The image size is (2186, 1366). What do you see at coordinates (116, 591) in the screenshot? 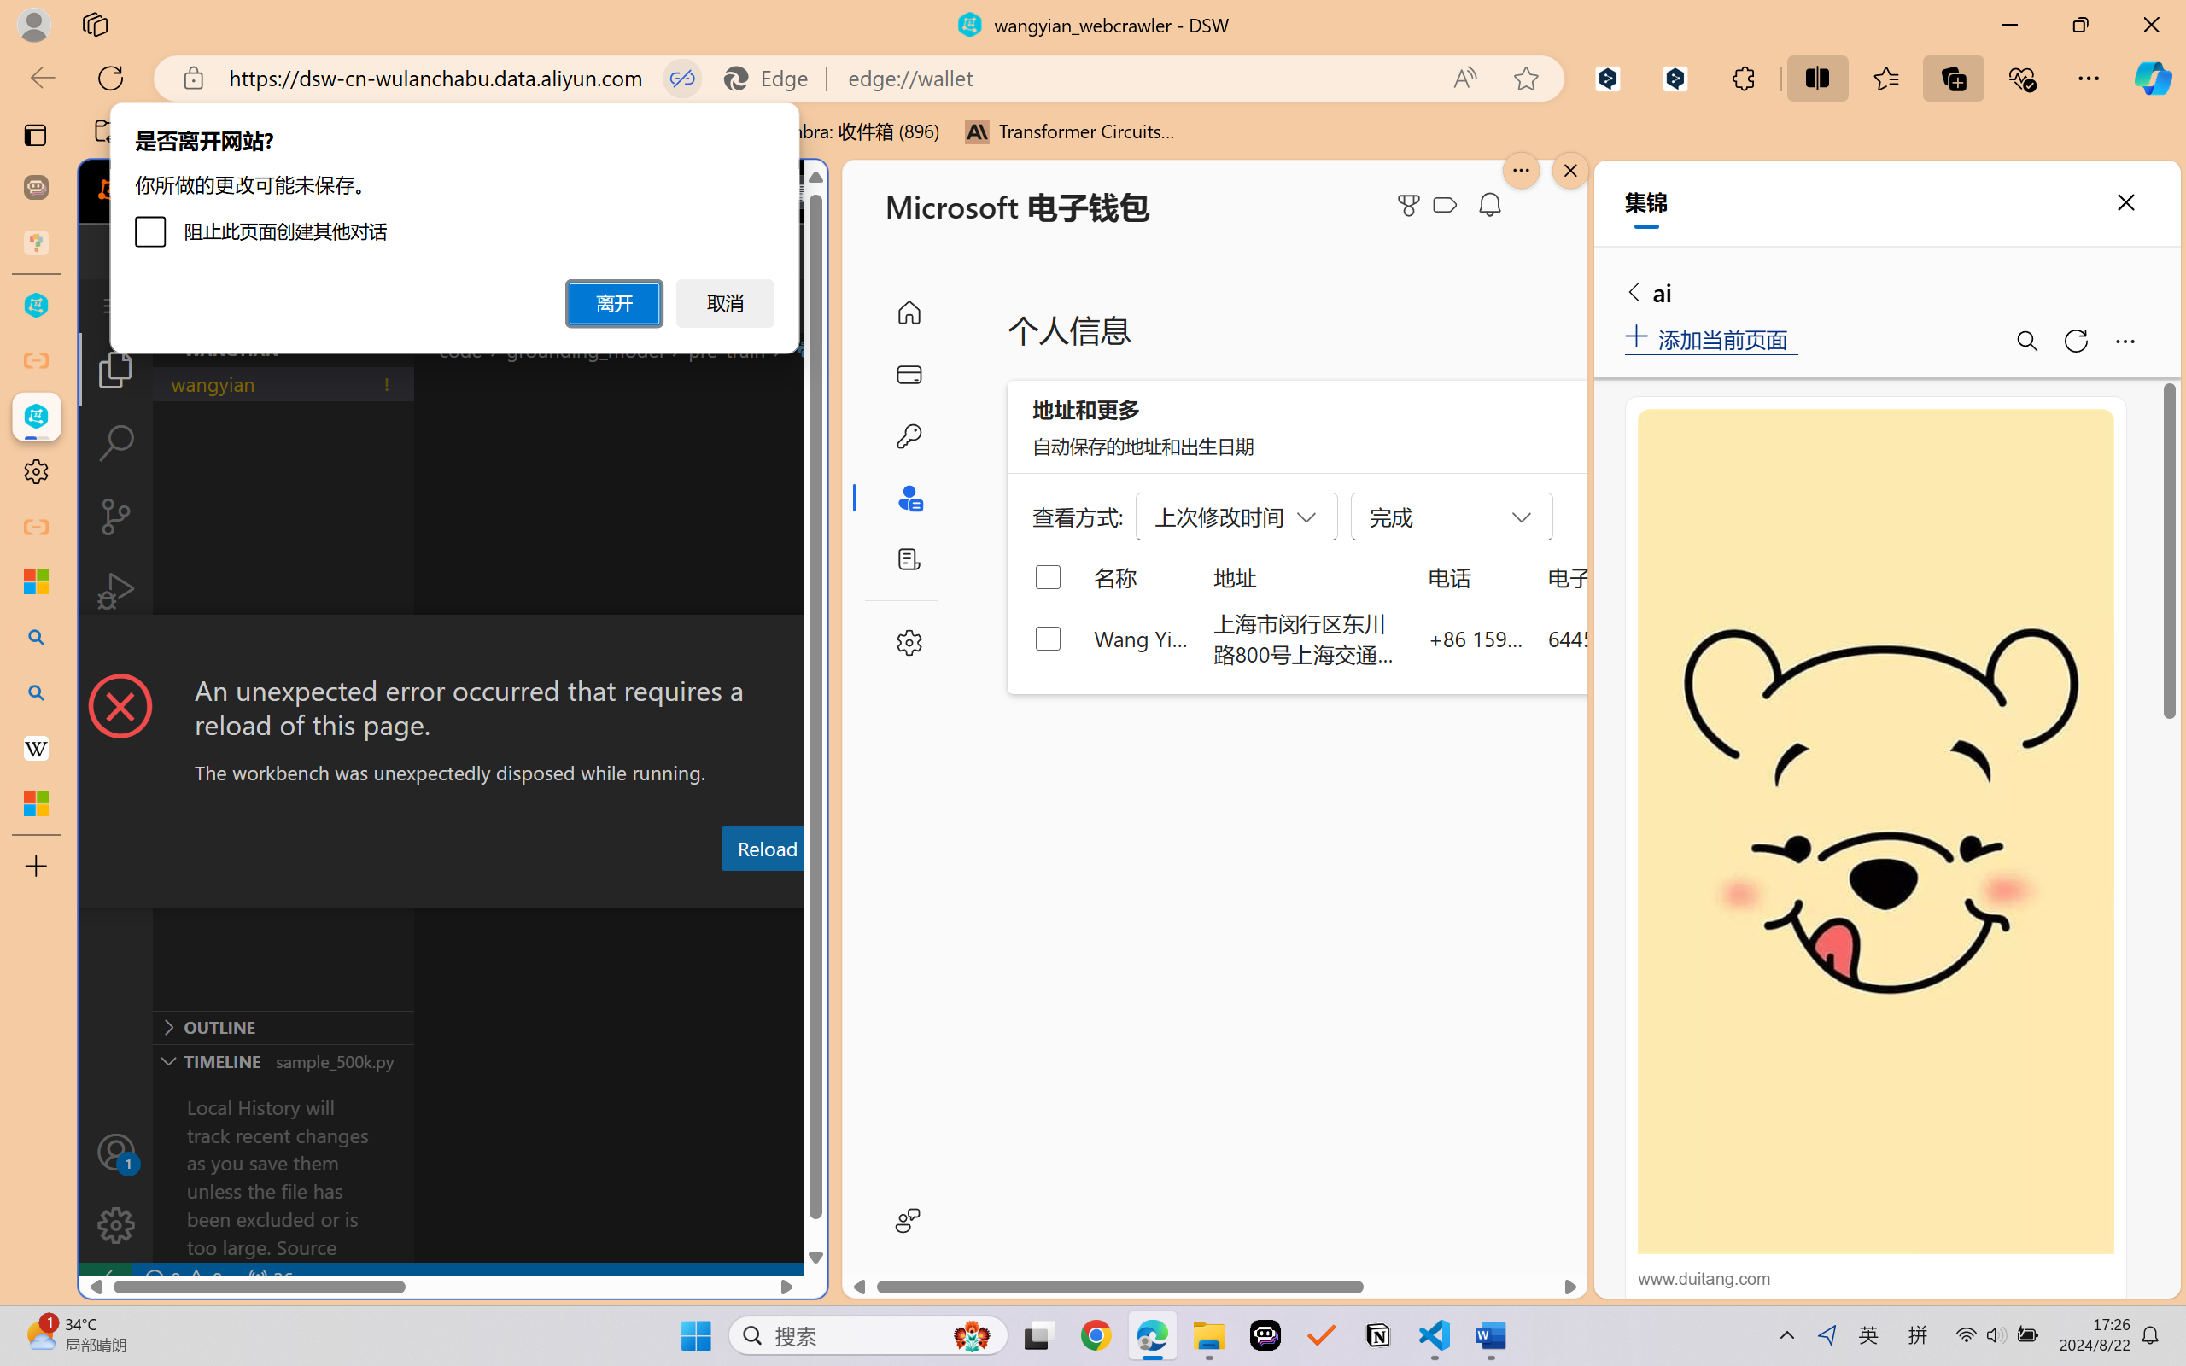
I see `Run and Debug (Ctrl+Shift+D)` at bounding box center [116, 591].